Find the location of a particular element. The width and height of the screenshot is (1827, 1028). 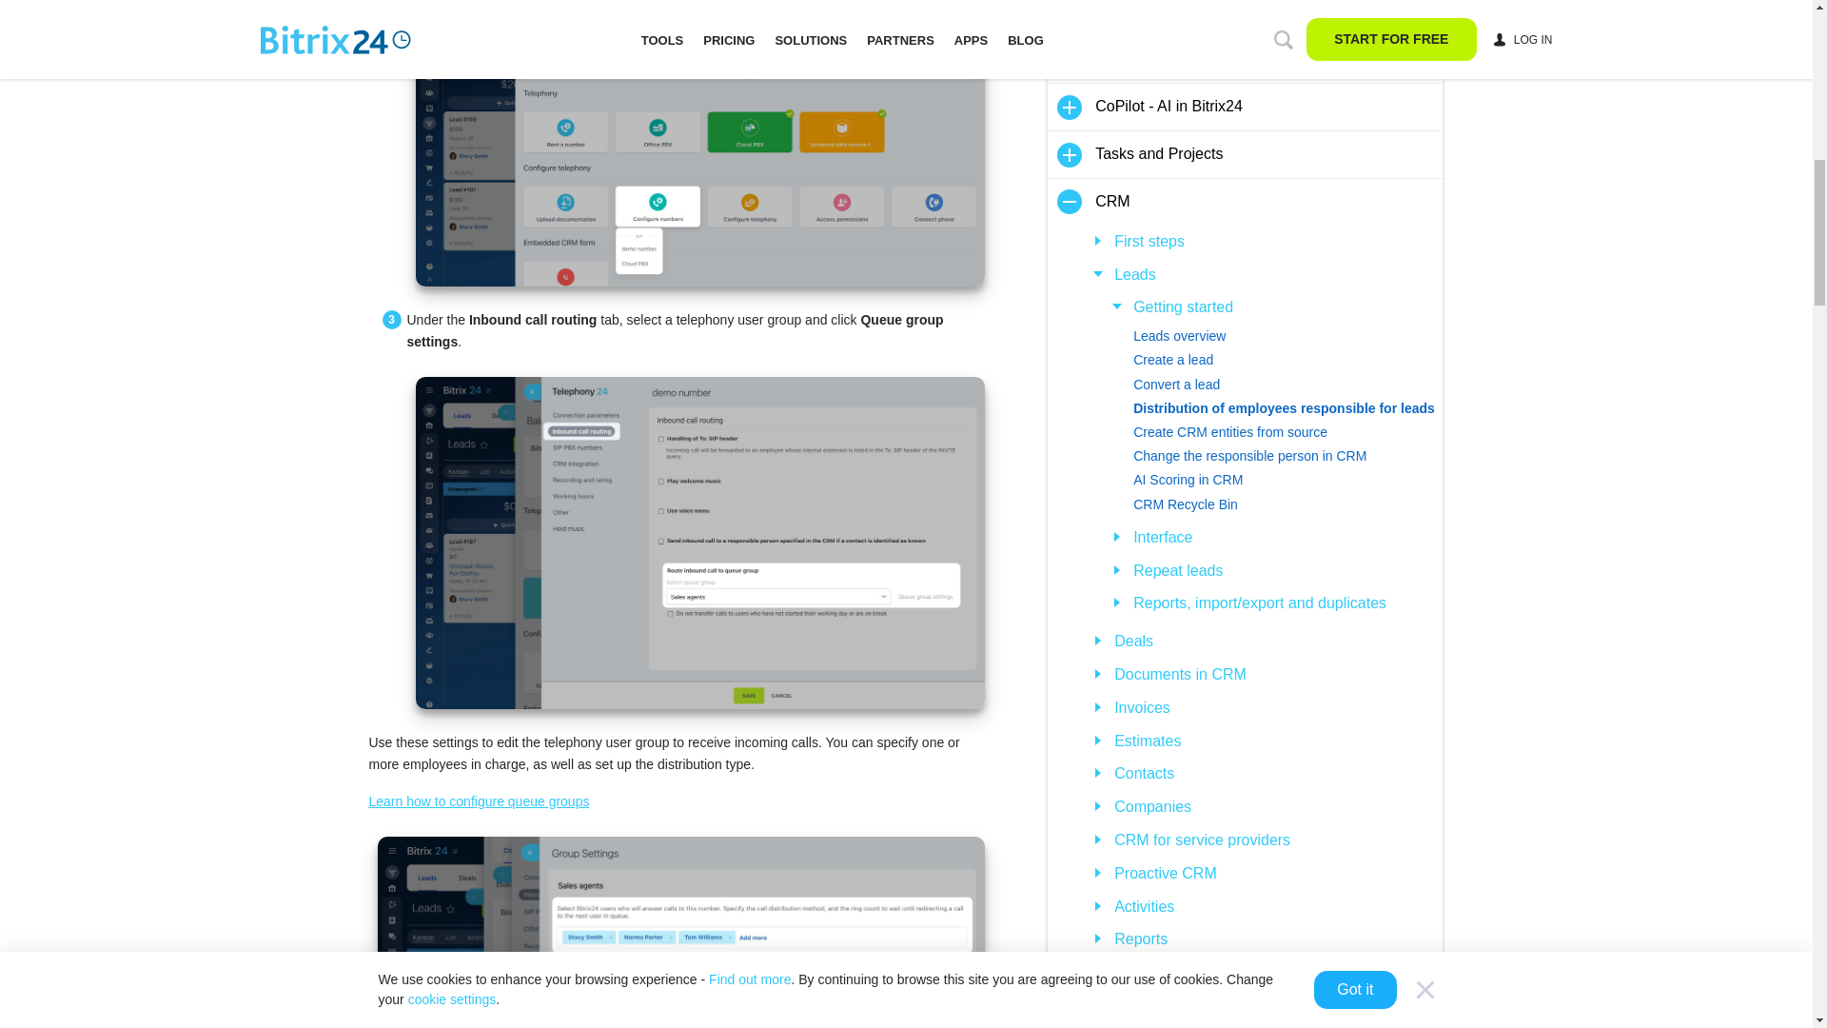

Distribution of employees responsible for leads is located at coordinates (1287, 407).